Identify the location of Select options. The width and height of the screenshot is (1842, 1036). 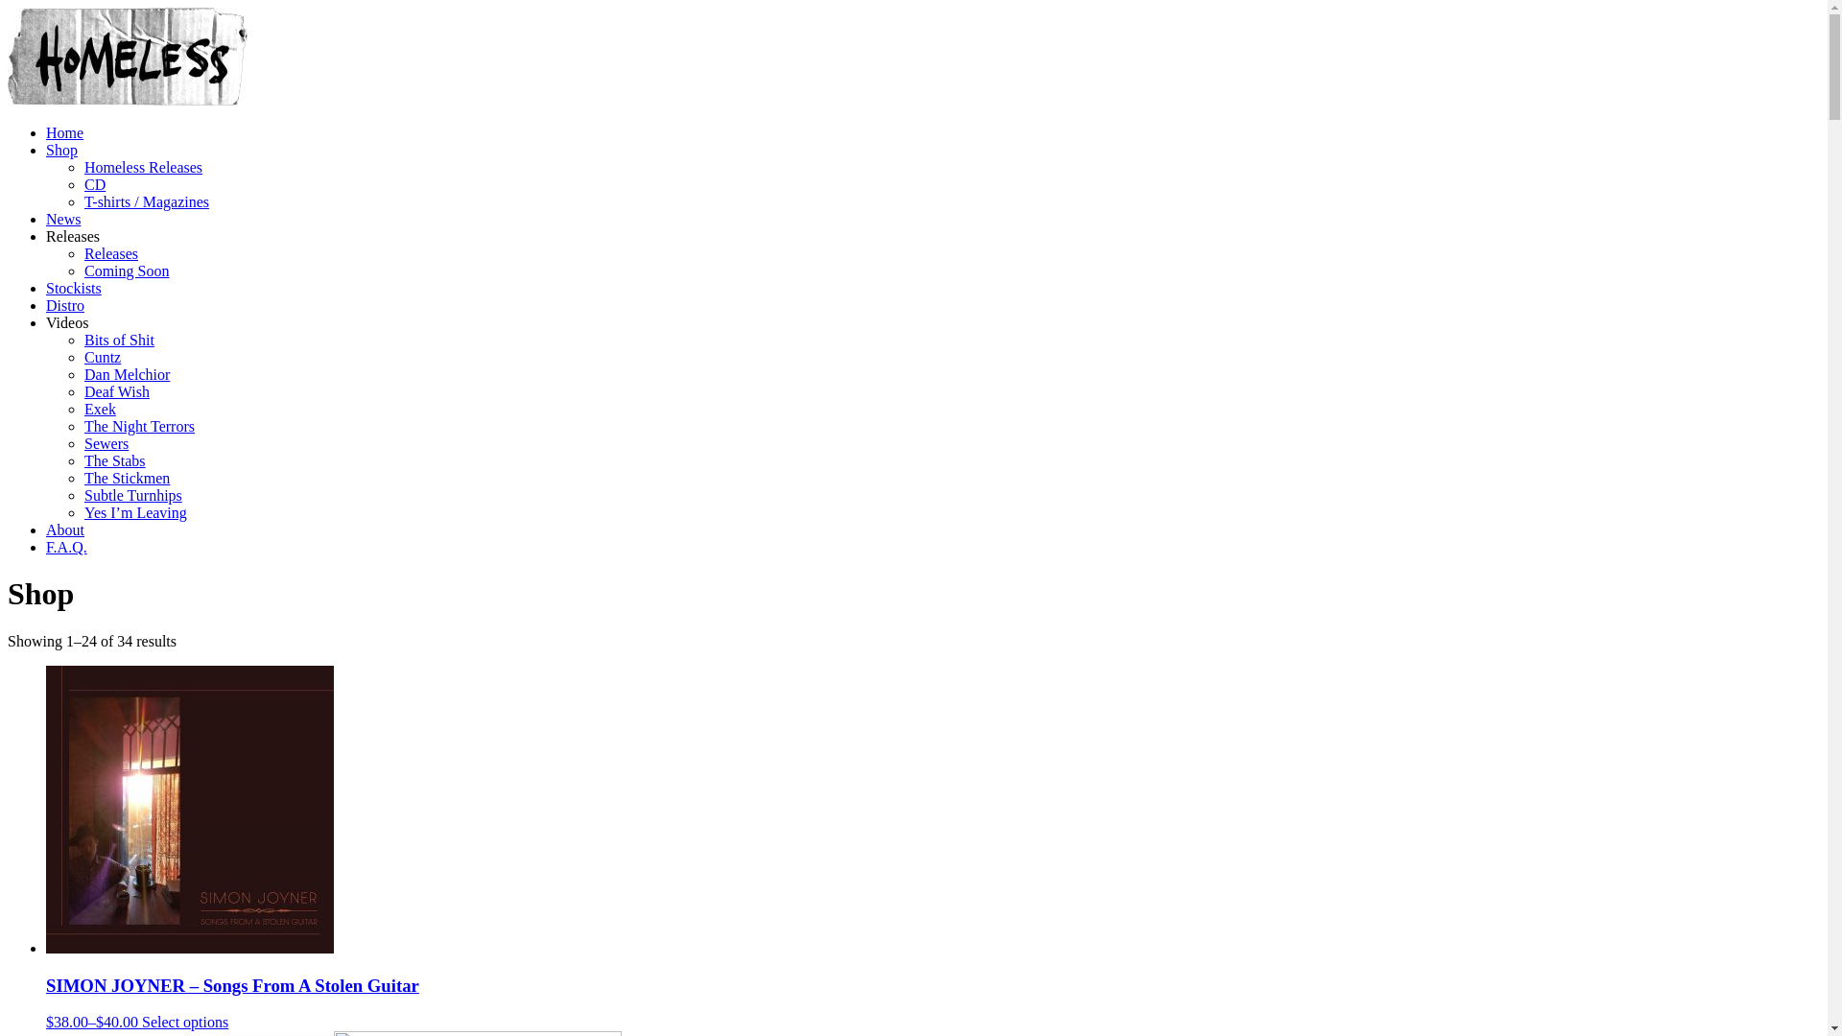
(185, 1023).